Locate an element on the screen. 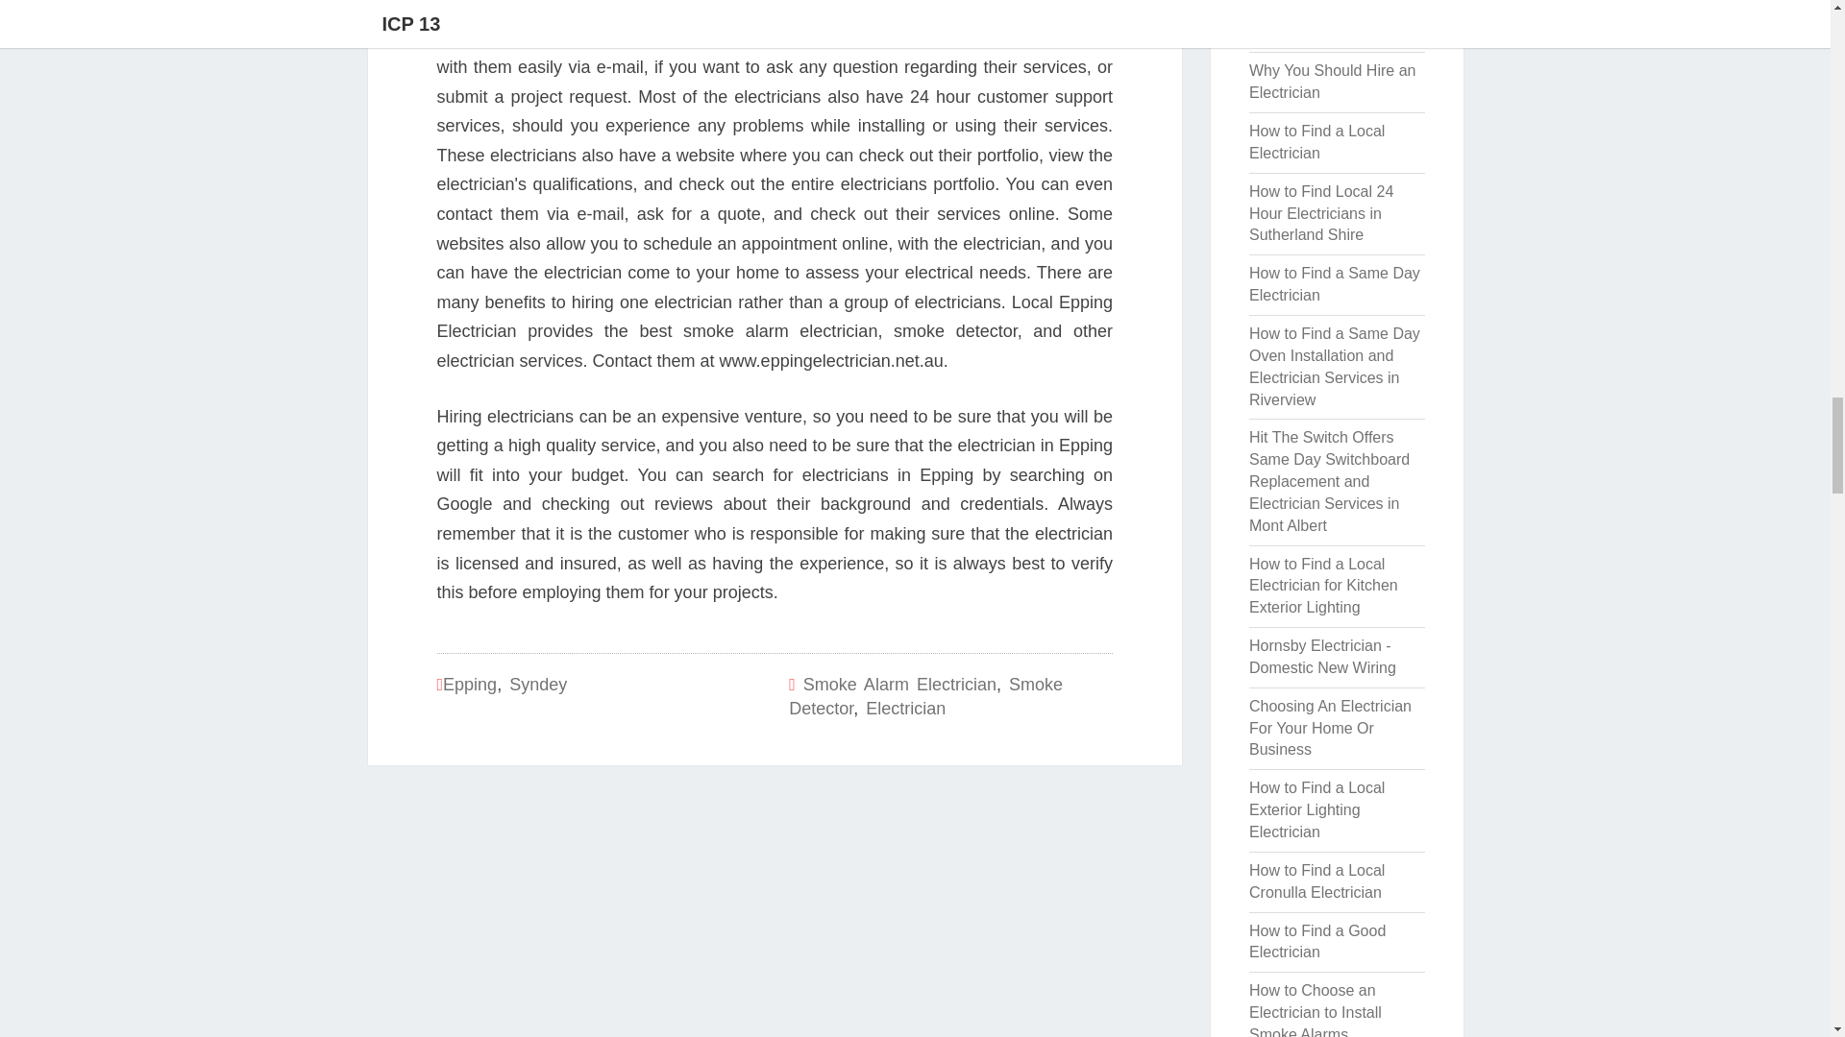 The image size is (1845, 1037). Epping is located at coordinates (469, 684).